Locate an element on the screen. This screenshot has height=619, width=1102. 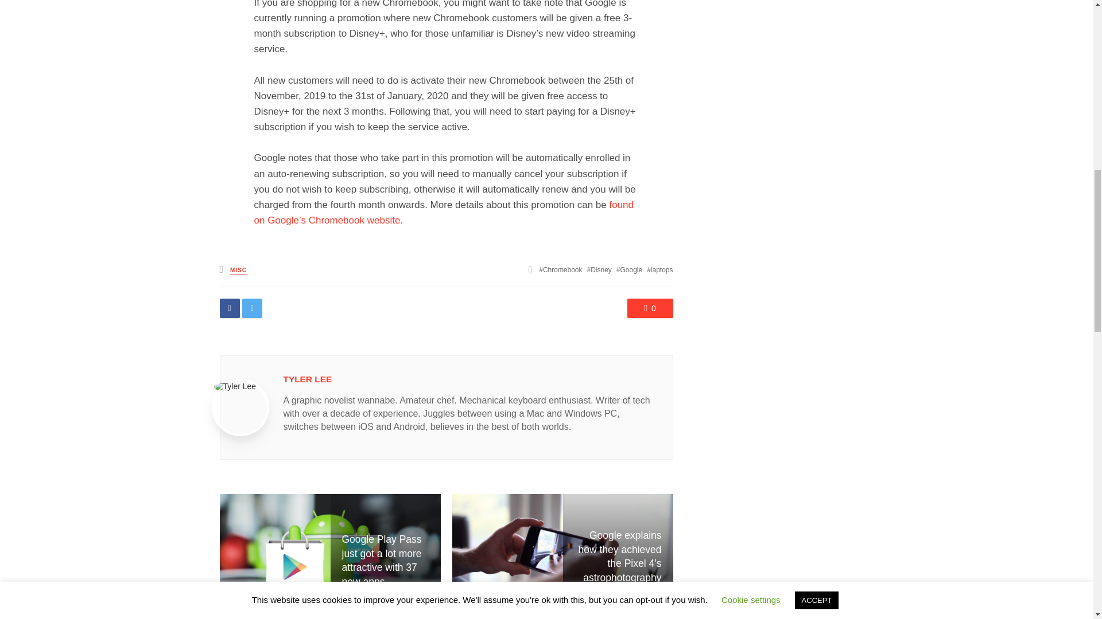
Disney is located at coordinates (599, 270).